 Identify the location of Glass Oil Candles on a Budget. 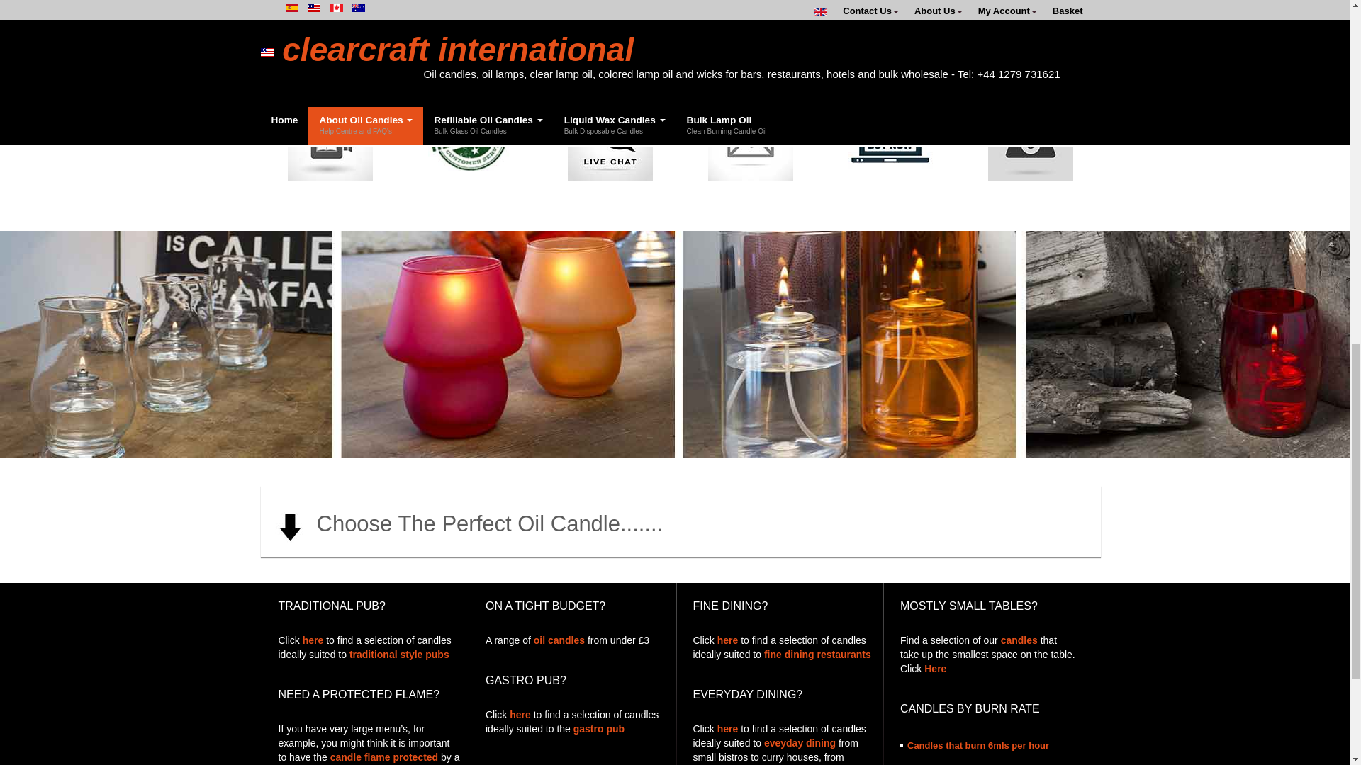
(559, 640).